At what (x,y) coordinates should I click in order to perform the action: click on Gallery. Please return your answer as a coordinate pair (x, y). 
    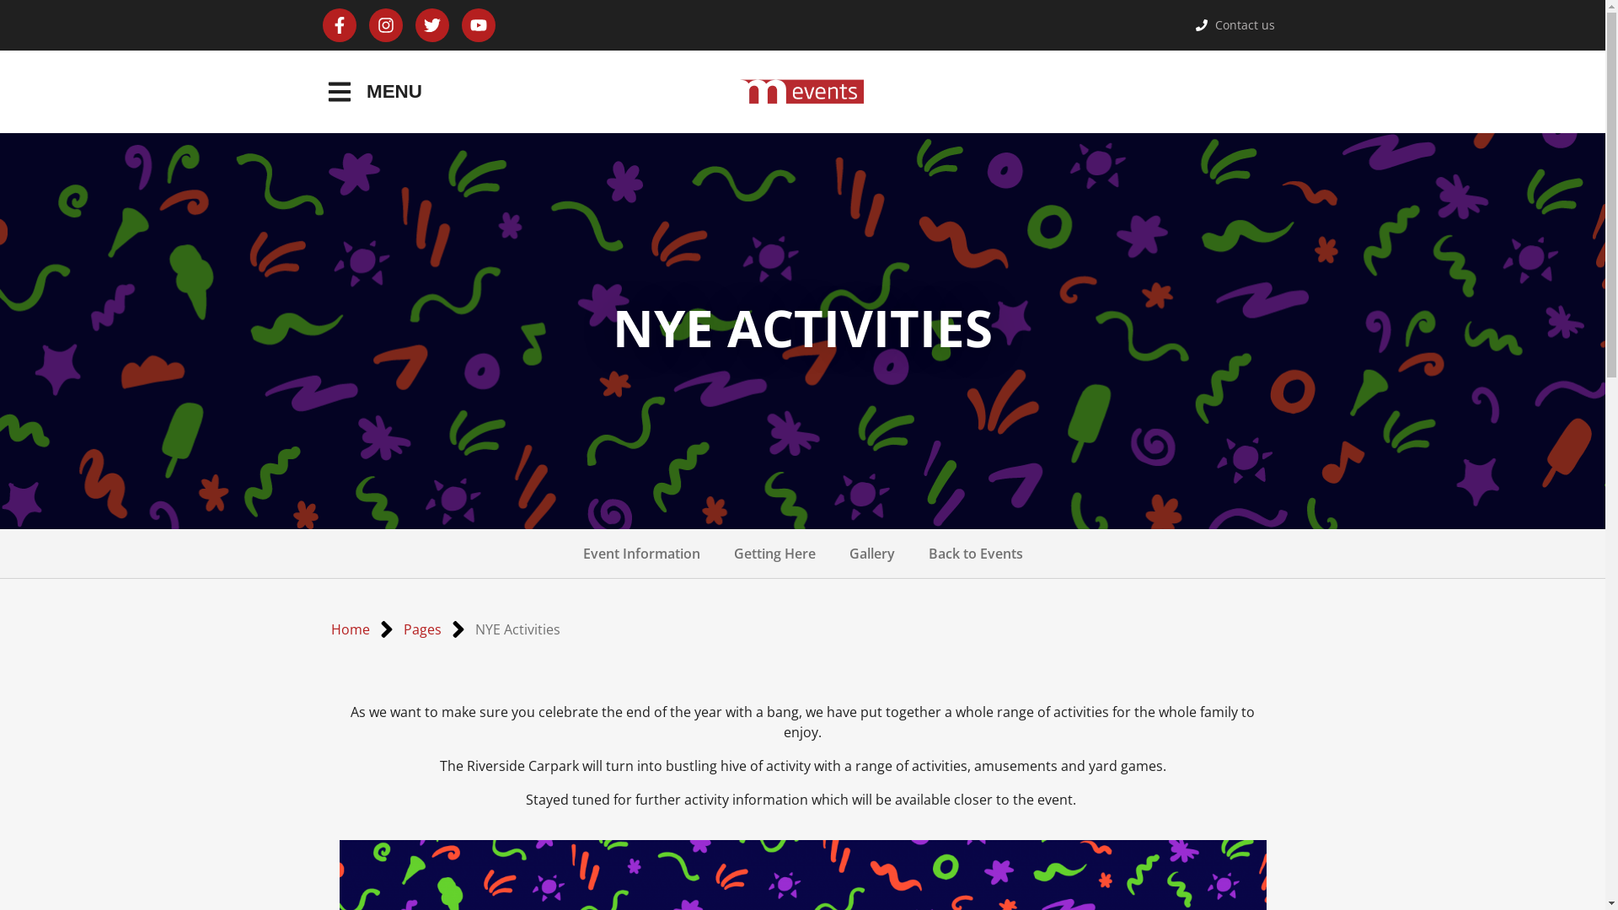
    Looking at the image, I should click on (871, 554).